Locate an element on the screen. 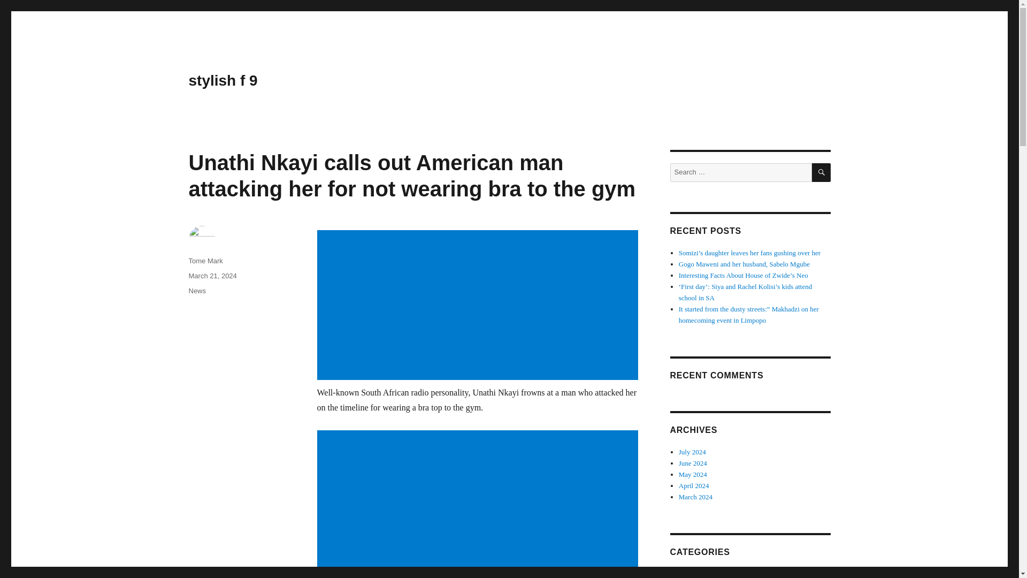  March 21, 2024 is located at coordinates (212, 275).